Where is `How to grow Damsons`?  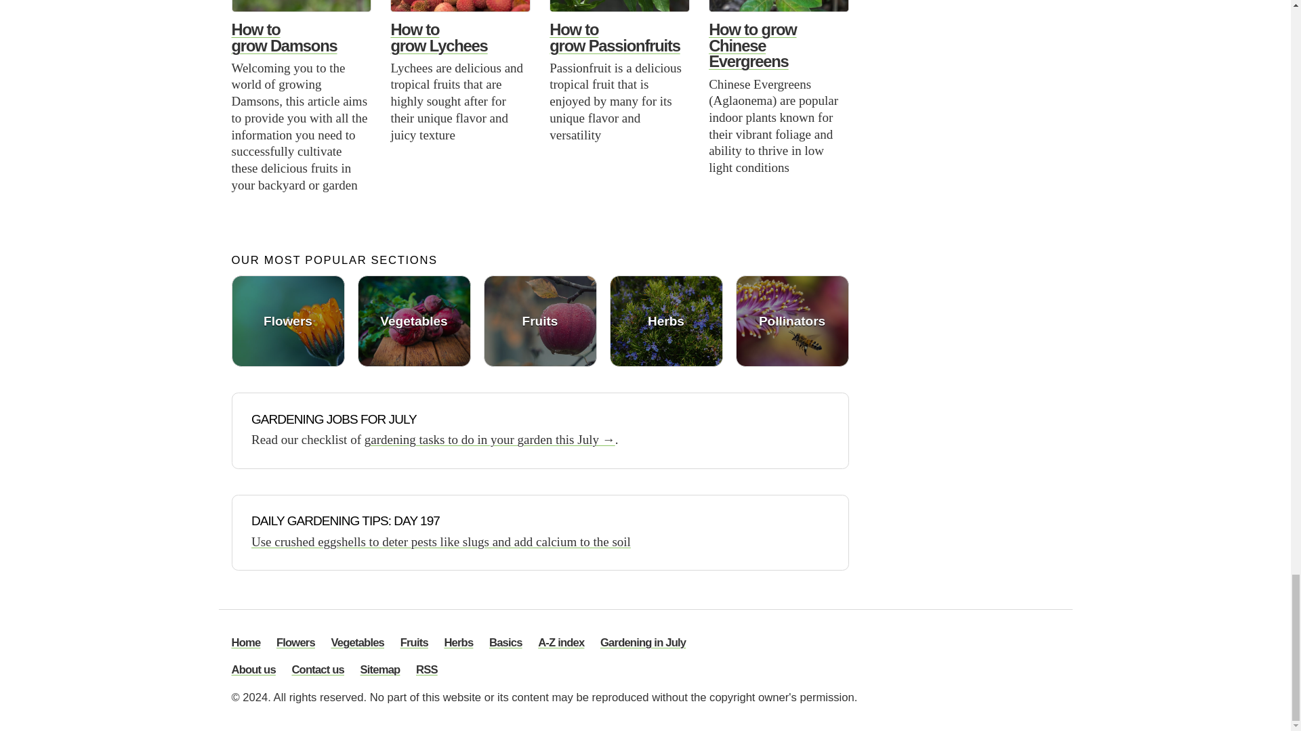 How to grow Damsons is located at coordinates (284, 38).